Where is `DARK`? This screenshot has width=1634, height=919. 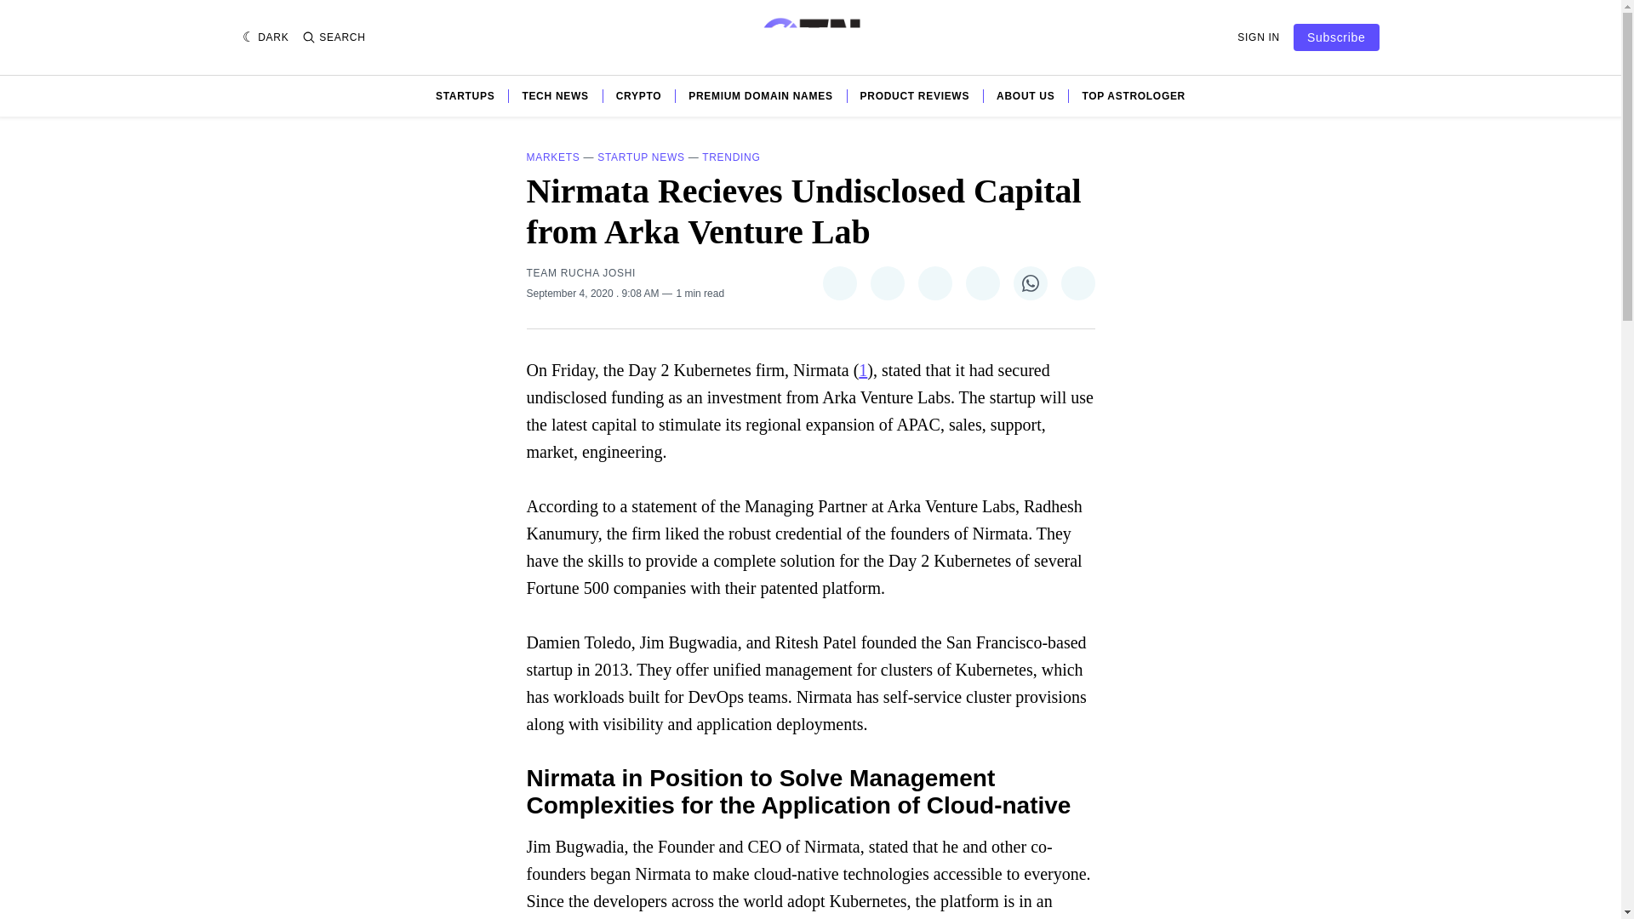 DARK is located at coordinates (266, 37).